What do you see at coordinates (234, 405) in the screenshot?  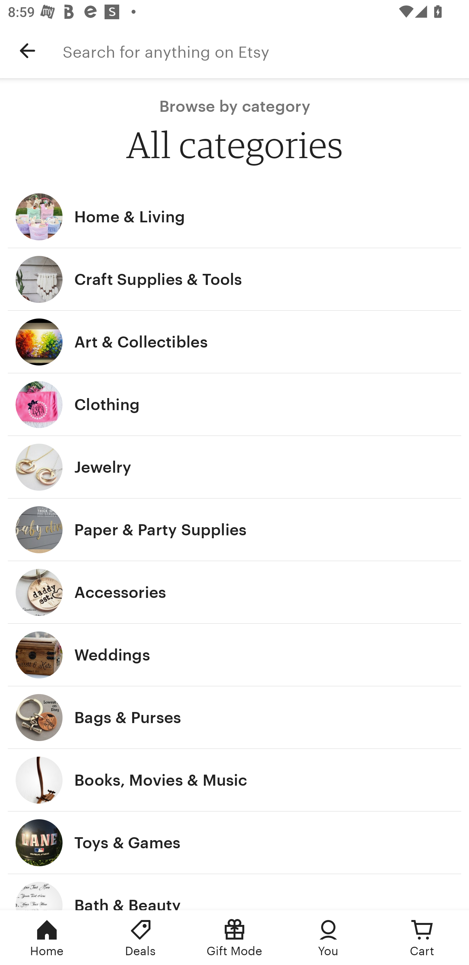 I see `Clothing` at bounding box center [234, 405].